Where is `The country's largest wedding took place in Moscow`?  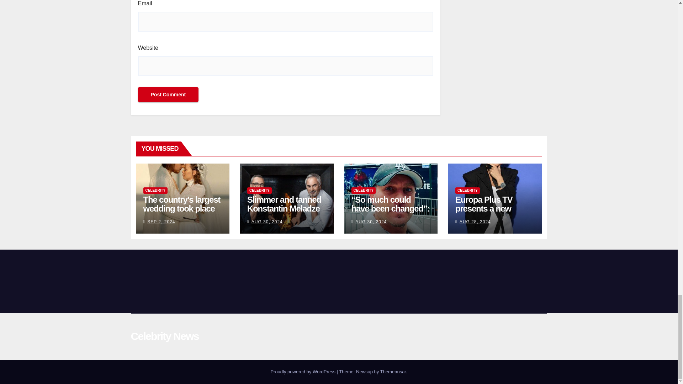
The country's largest wedding took place in Moscow is located at coordinates (181, 208).